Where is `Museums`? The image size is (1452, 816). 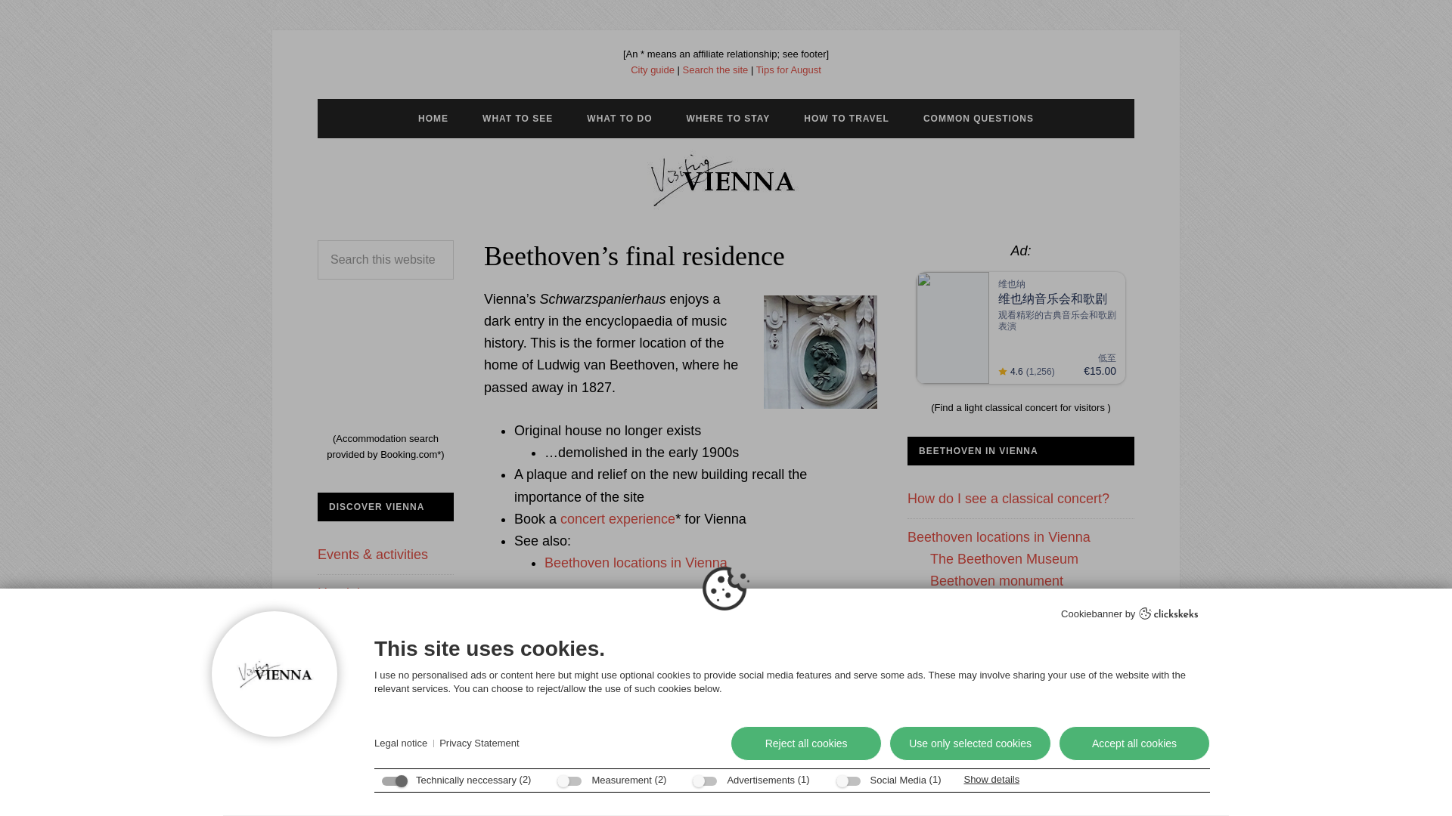 Museums is located at coordinates (369, 719).